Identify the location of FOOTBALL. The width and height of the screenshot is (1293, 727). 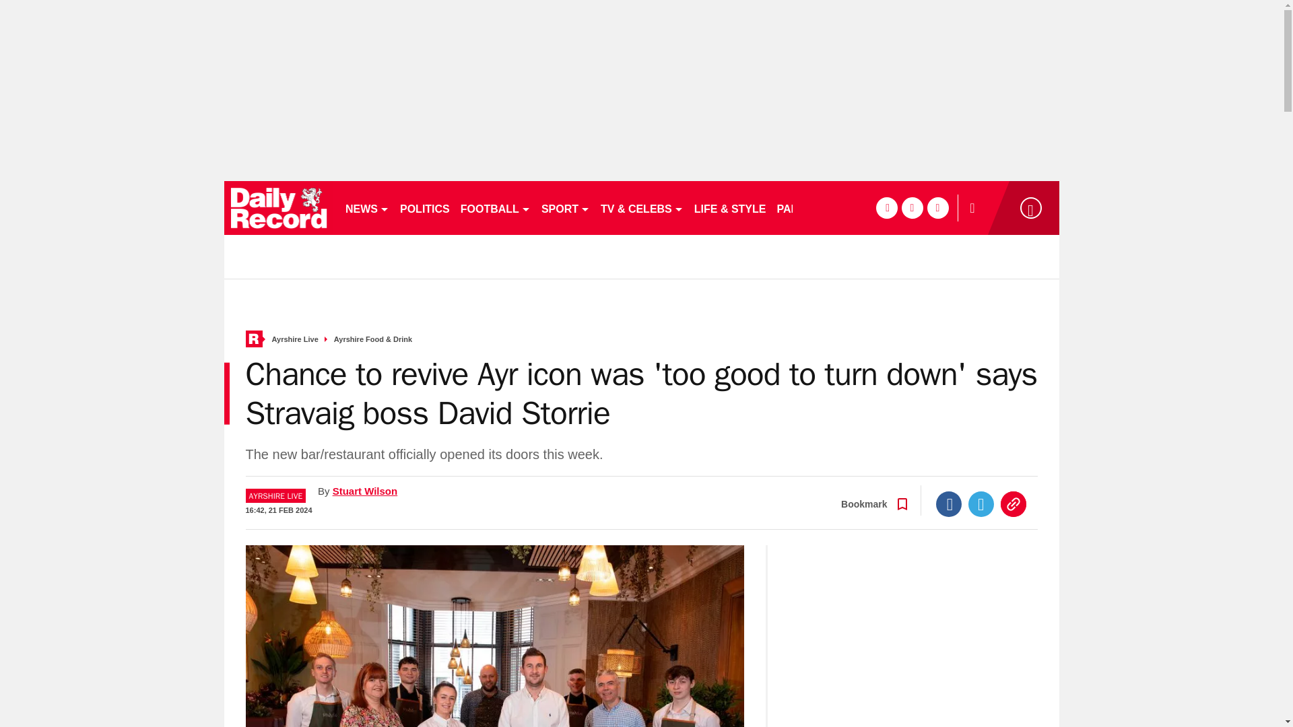
(496, 207).